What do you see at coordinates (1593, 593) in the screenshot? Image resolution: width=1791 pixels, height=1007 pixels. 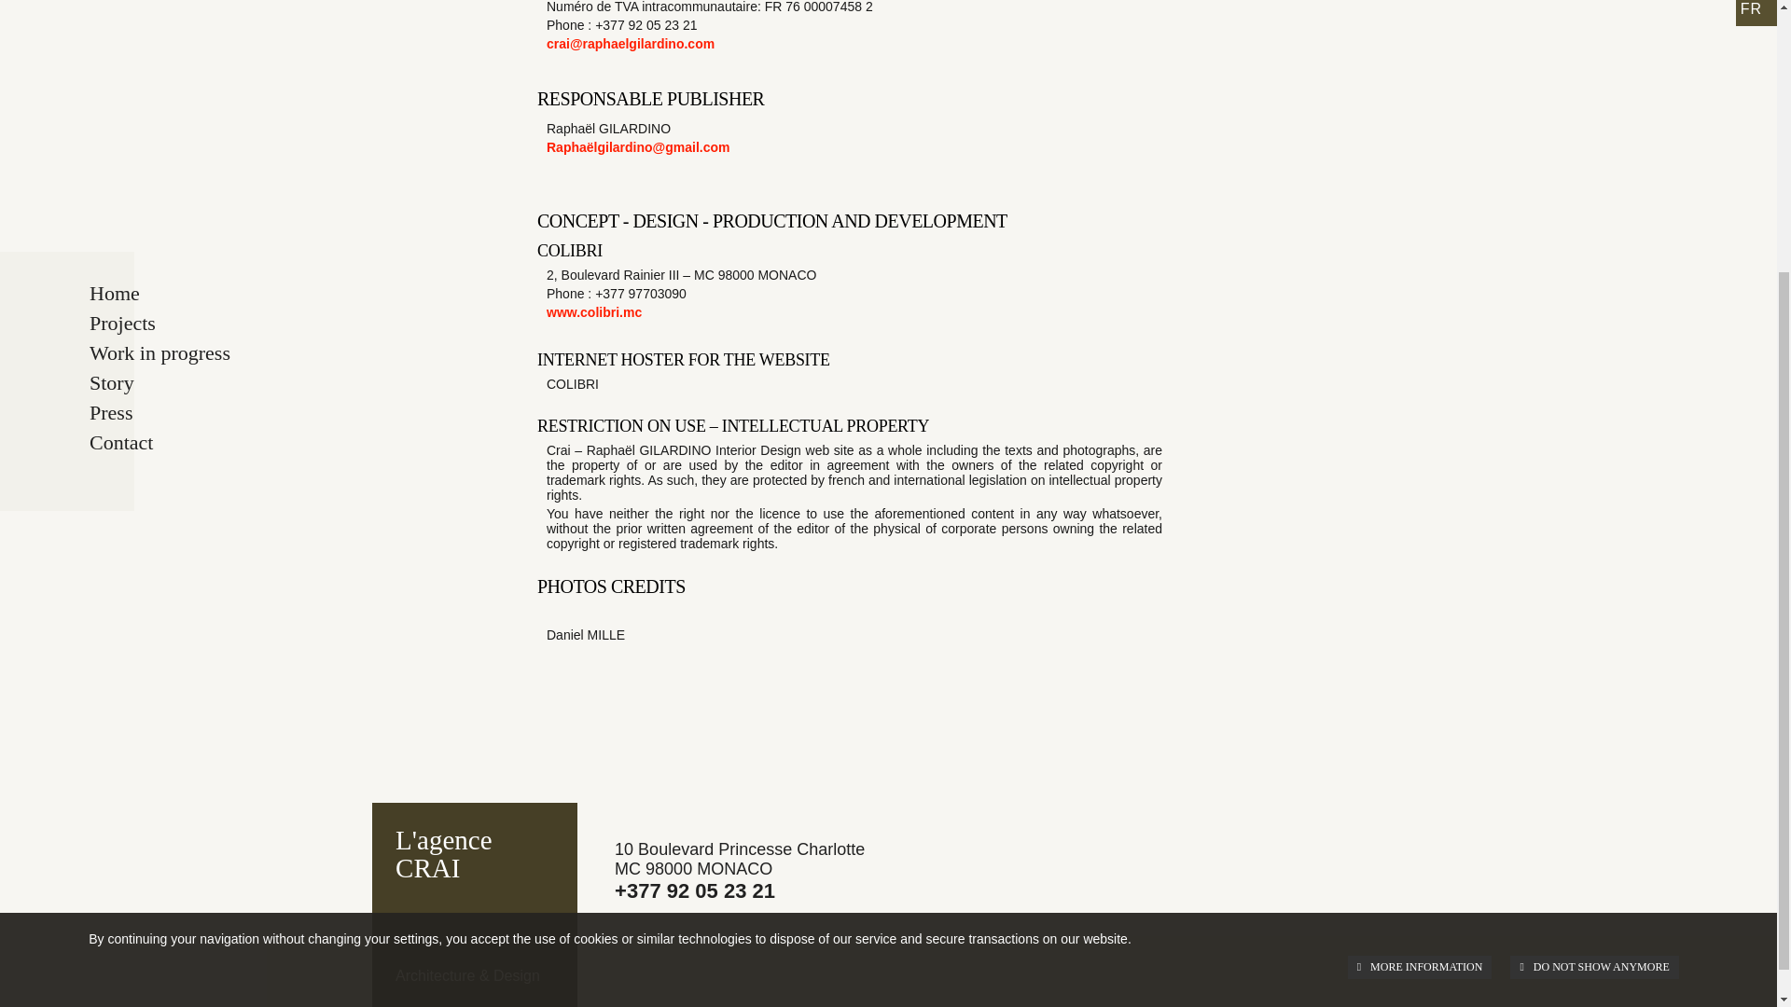 I see `DO NOT SHOW ANYMORE` at bounding box center [1593, 593].